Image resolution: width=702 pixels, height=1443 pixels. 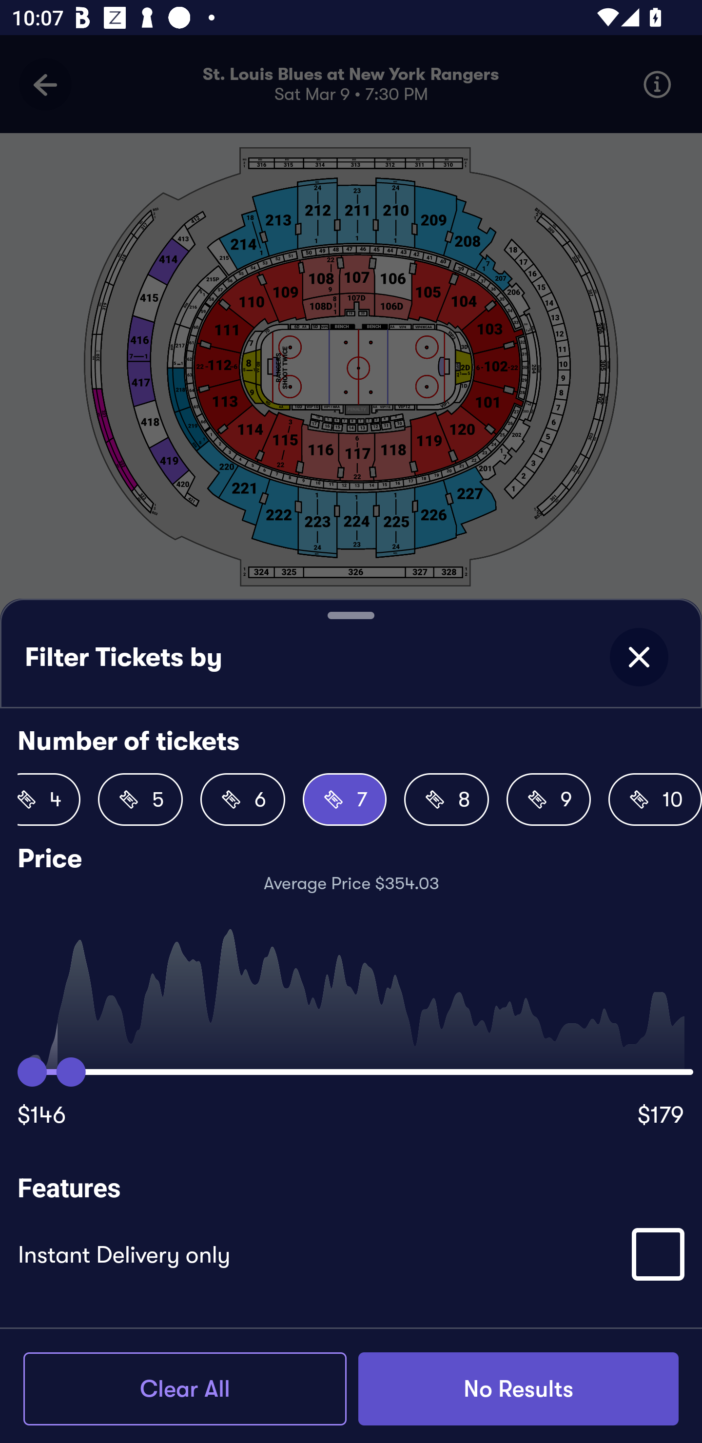 What do you see at coordinates (242, 799) in the screenshot?
I see `6` at bounding box center [242, 799].